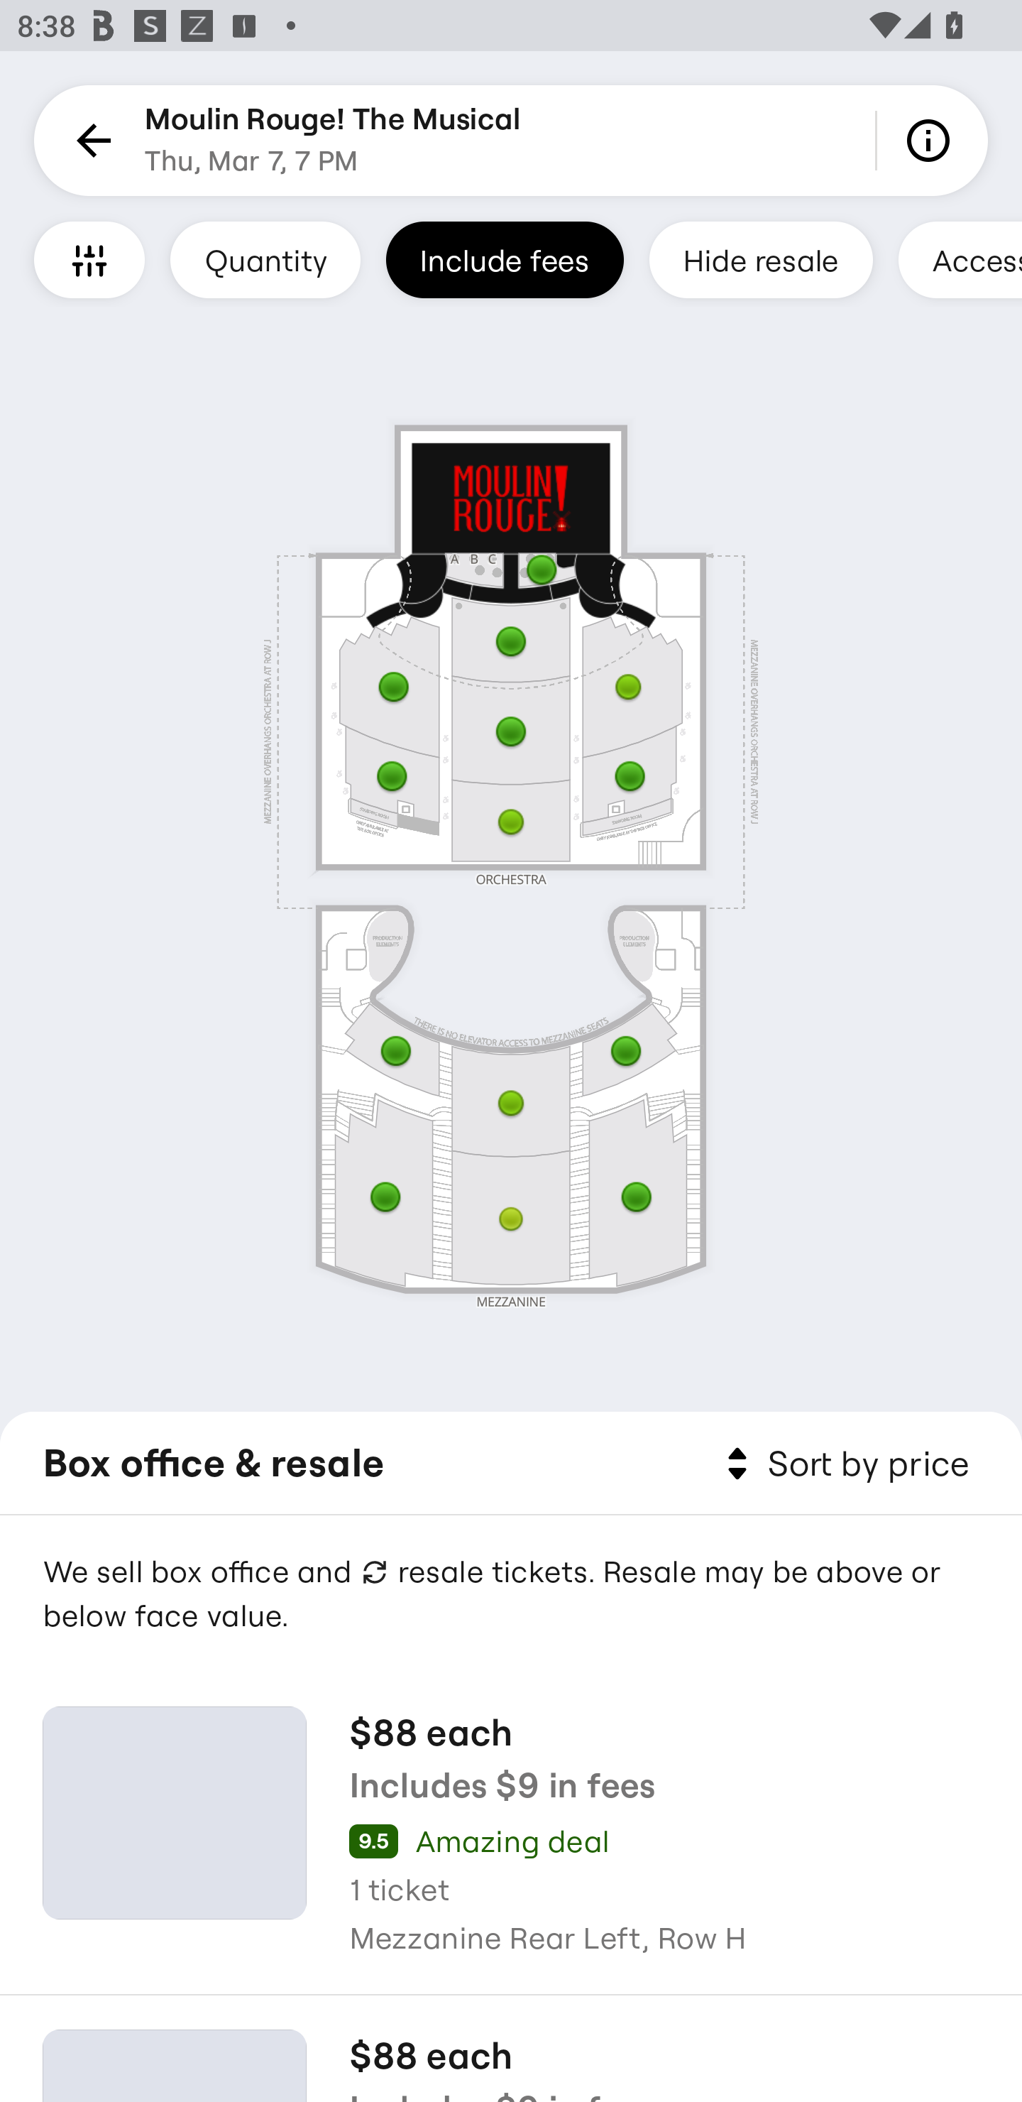 The width and height of the screenshot is (1022, 2102). Describe the element at coordinates (89, 259) in the screenshot. I see `Filters and Accessible Seating` at that location.